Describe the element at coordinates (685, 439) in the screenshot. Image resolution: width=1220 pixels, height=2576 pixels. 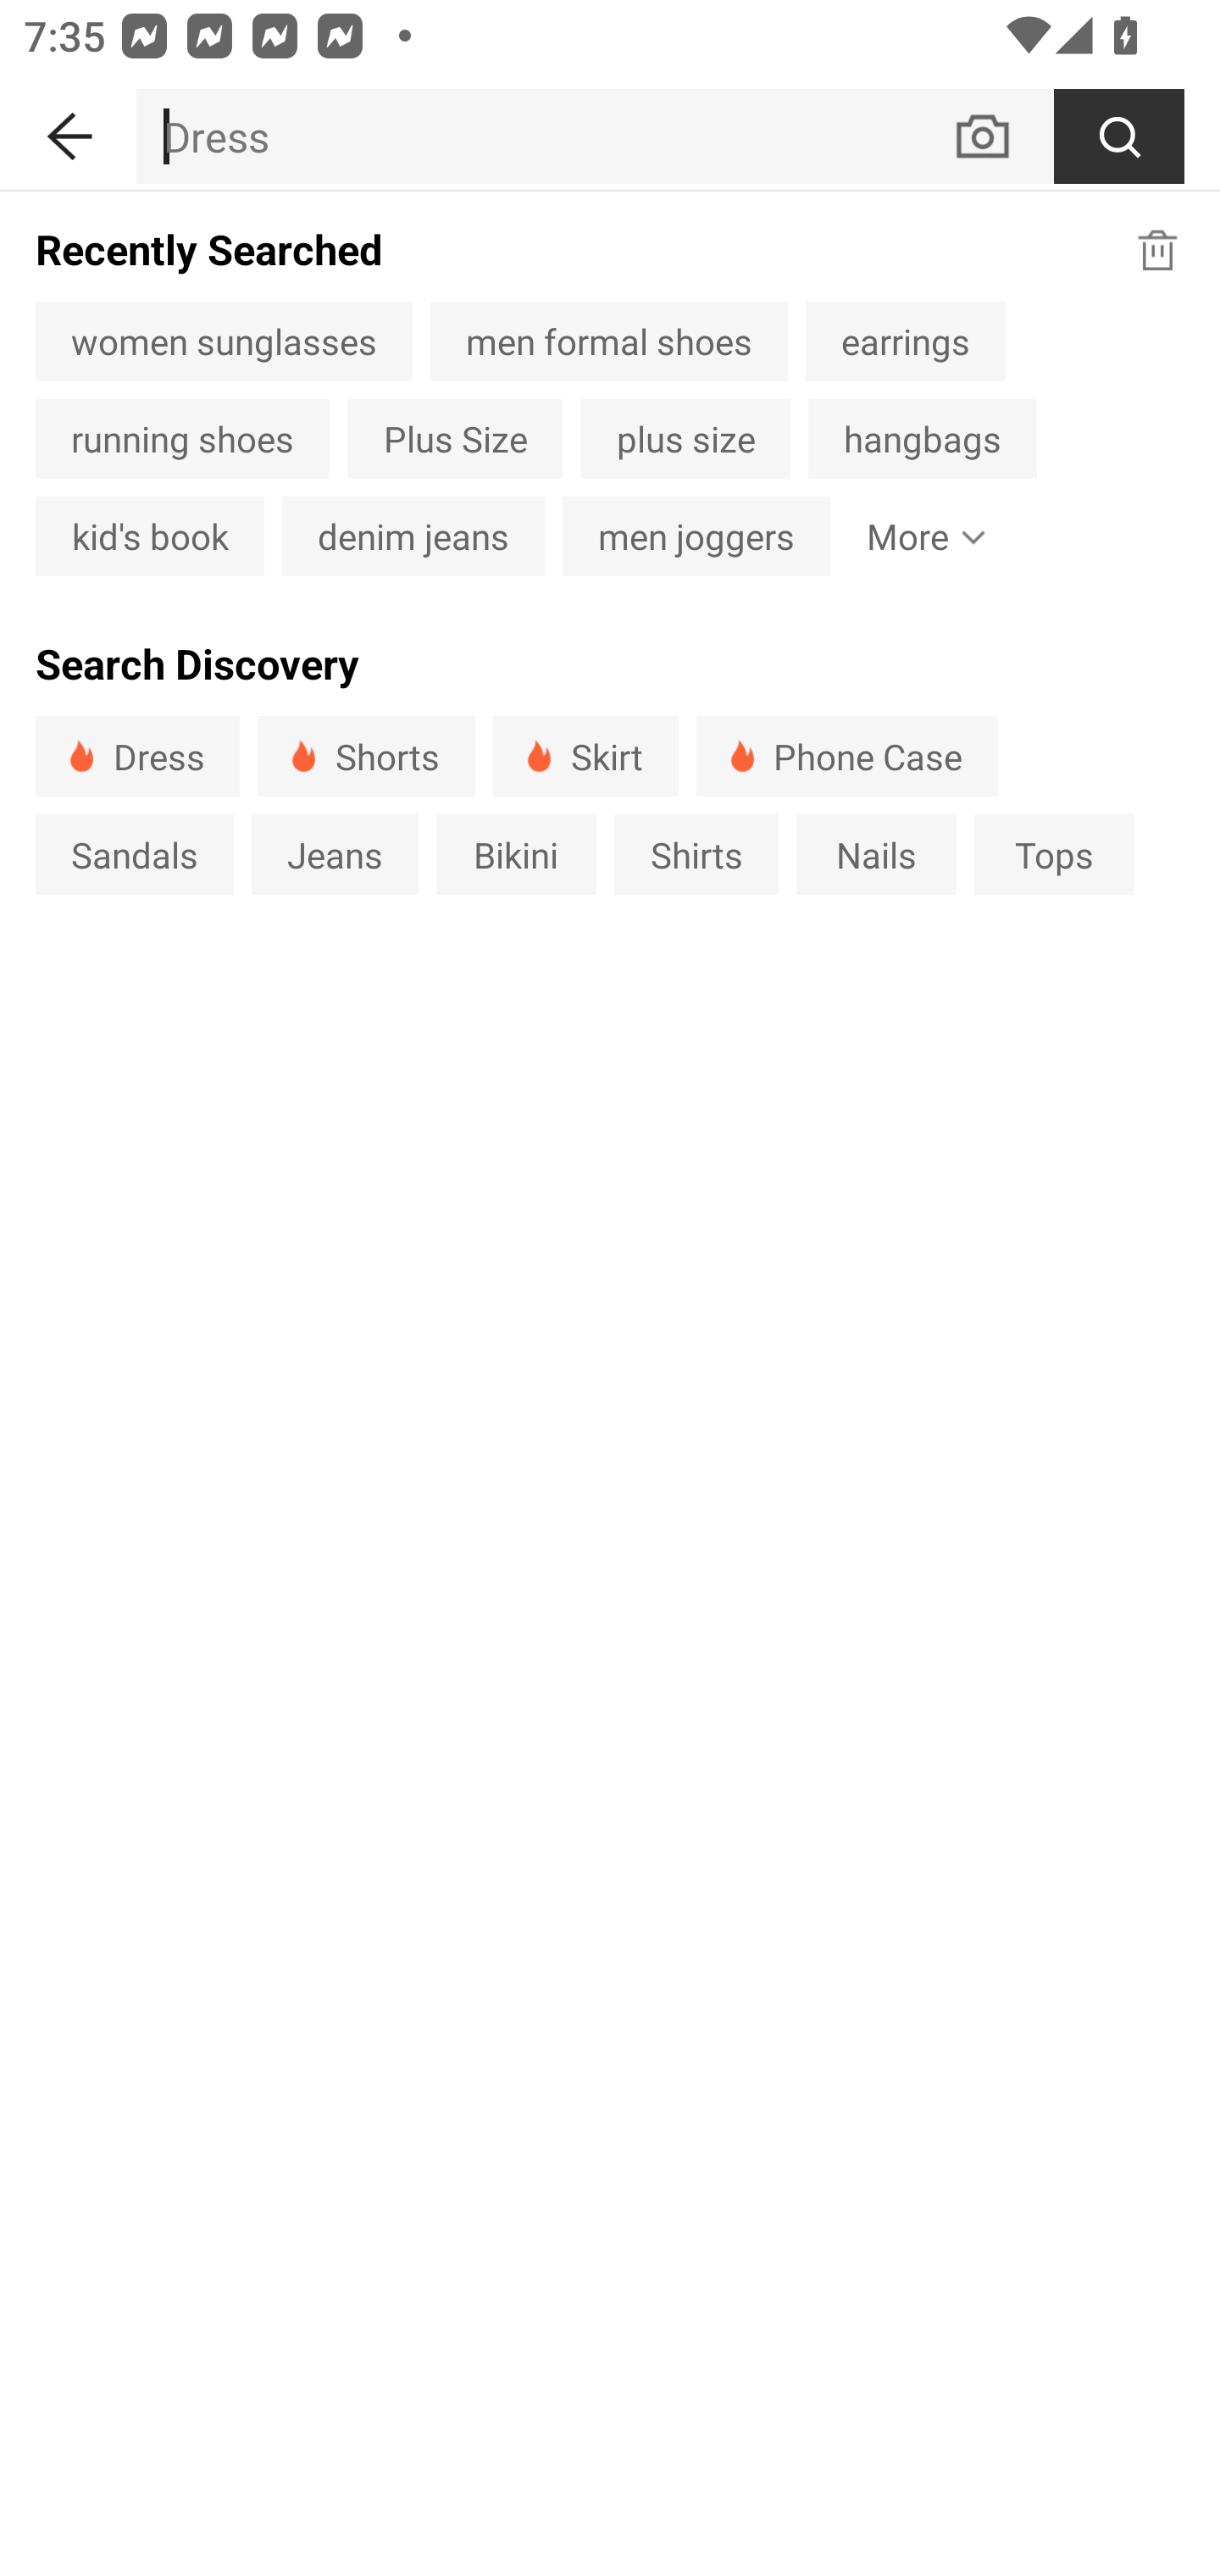
I see `plus size` at that location.